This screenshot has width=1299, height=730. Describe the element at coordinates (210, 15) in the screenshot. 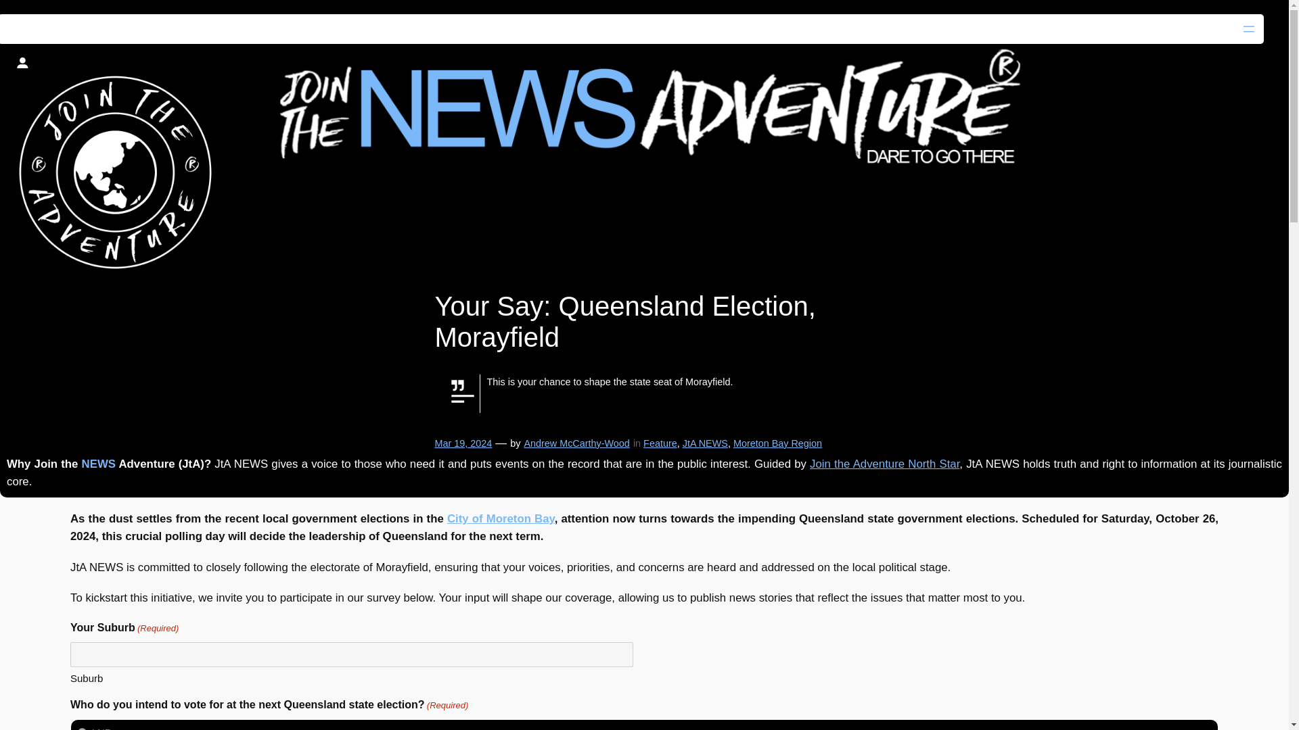

I see `TAKE ME ON MY ADVENTURE!` at that location.